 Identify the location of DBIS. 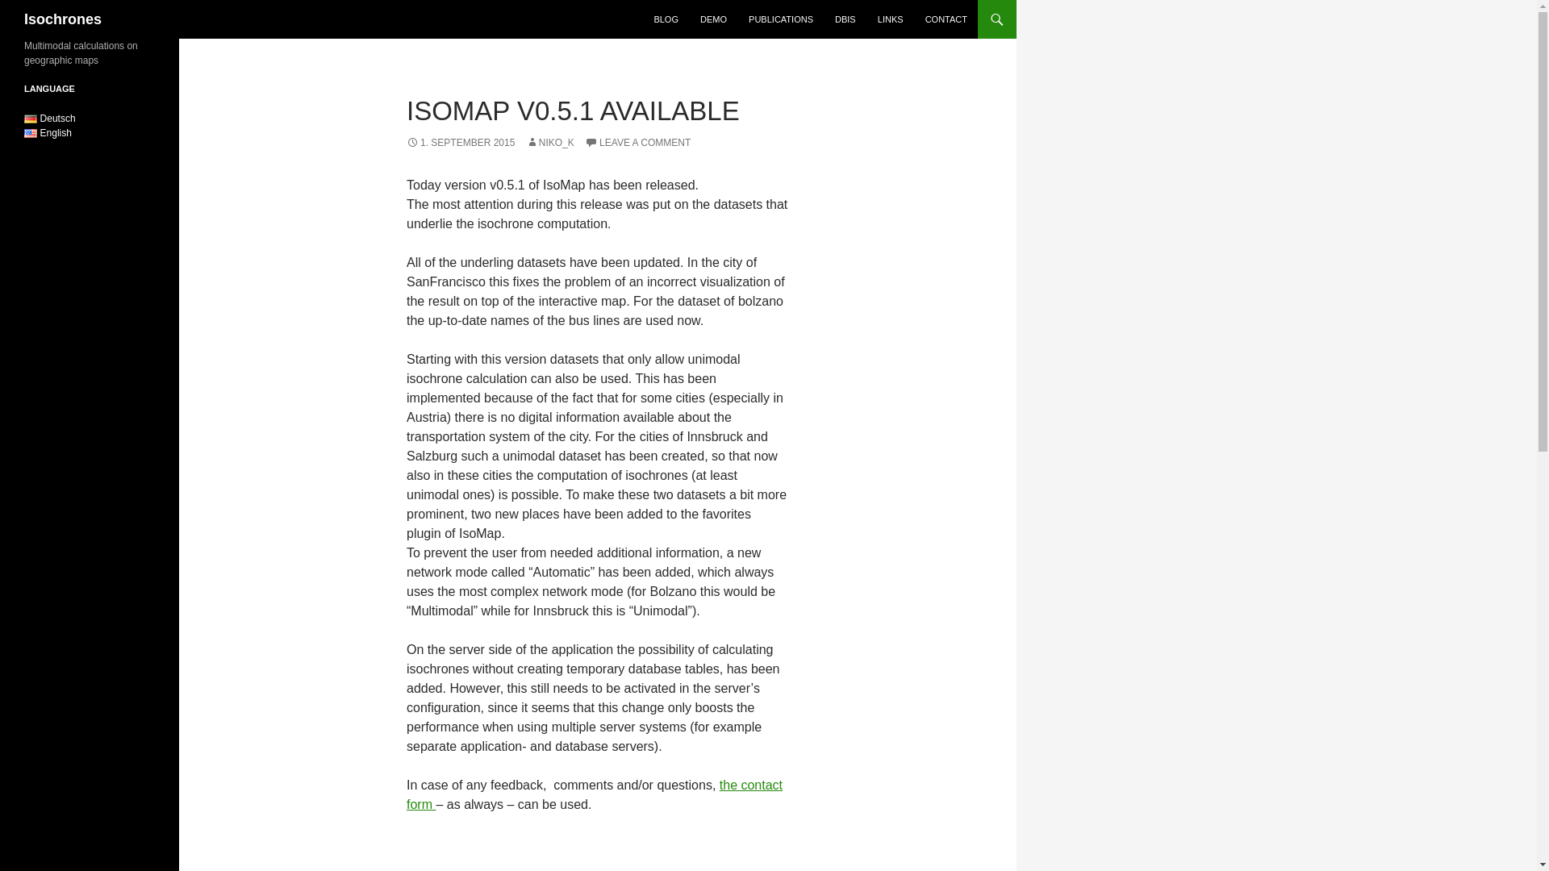
(845, 19).